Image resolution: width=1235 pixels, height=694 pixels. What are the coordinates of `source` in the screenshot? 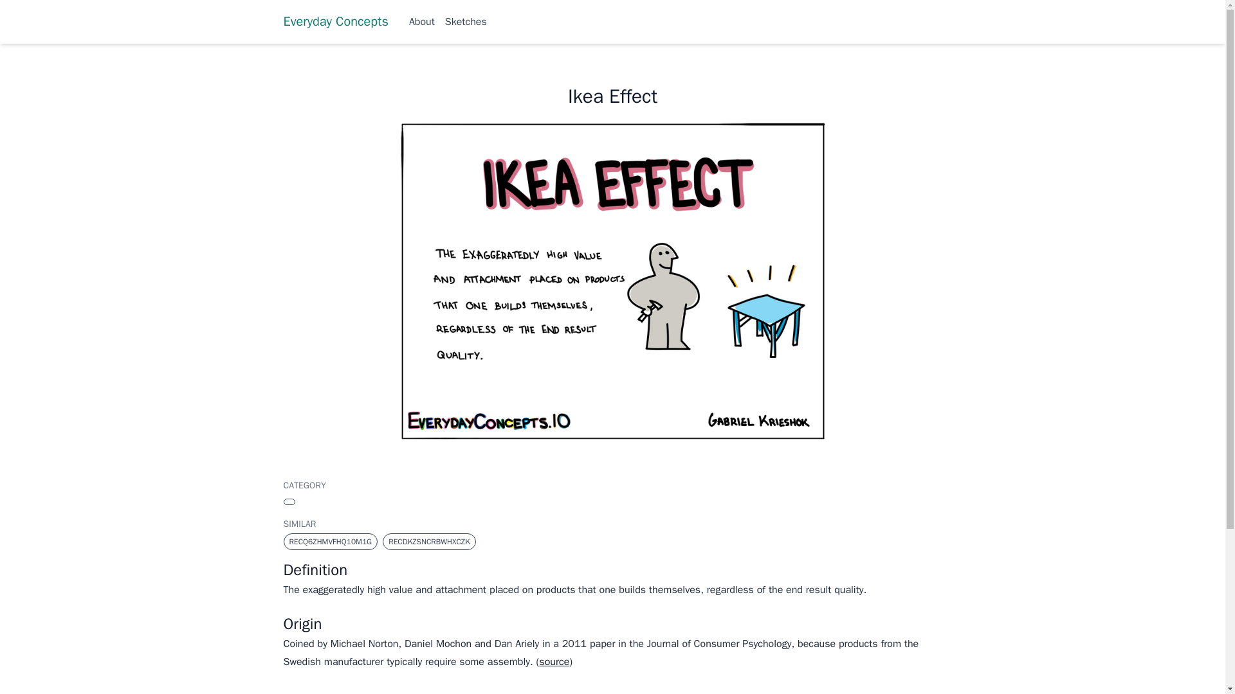 It's located at (554, 662).